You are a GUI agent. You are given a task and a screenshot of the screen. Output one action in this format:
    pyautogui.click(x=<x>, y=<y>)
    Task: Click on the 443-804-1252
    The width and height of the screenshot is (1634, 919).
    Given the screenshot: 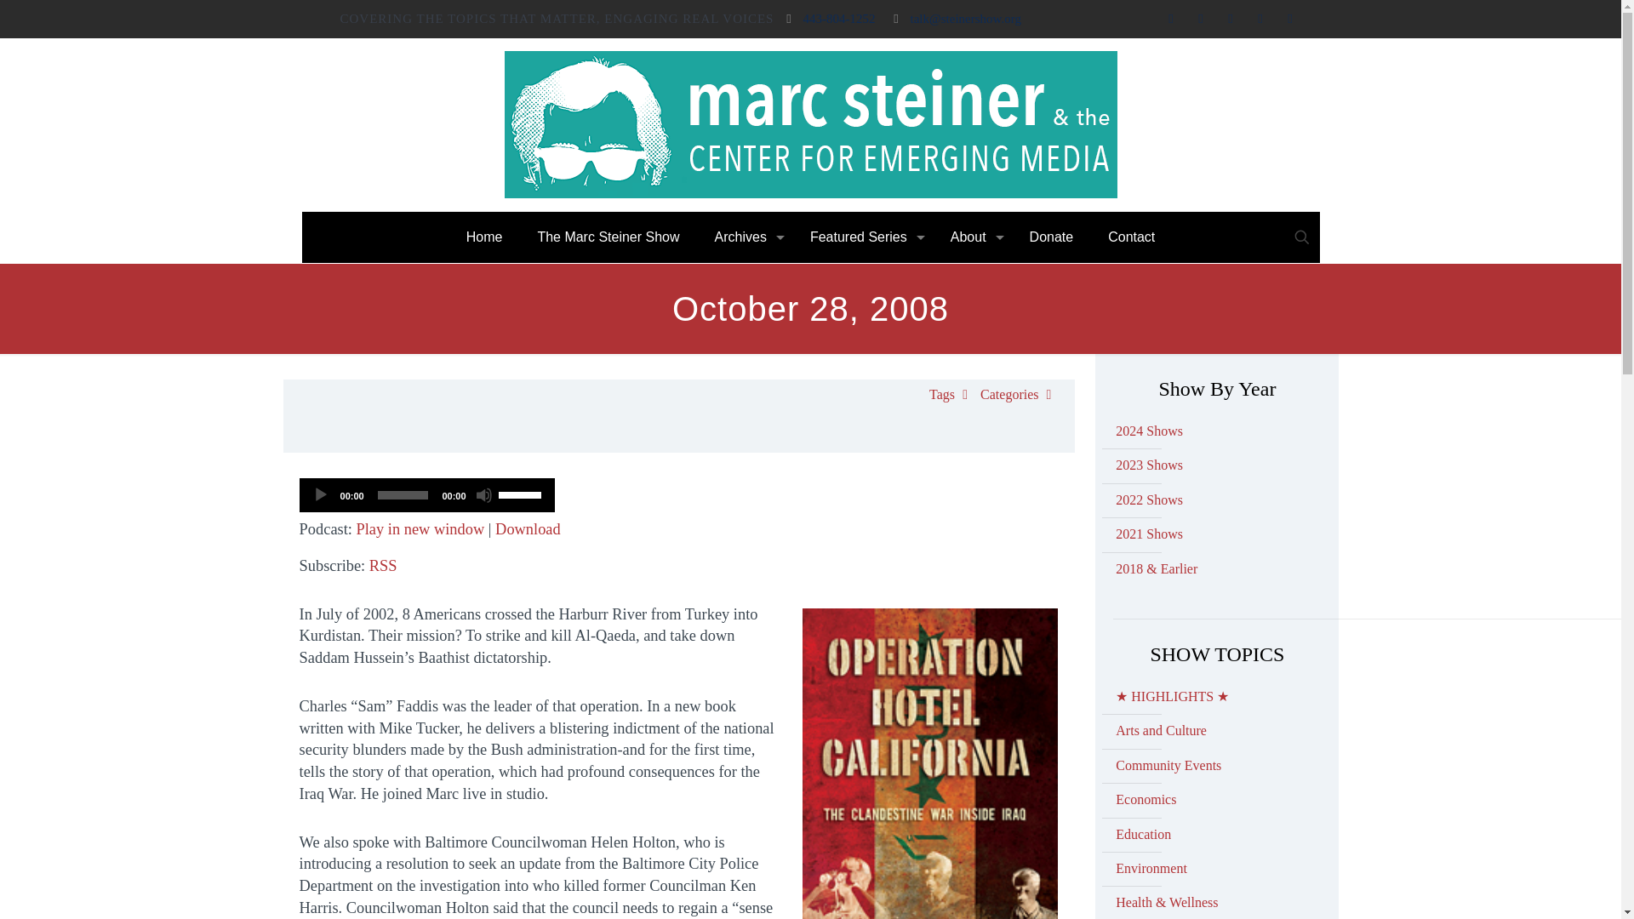 What is the action you would take?
    pyautogui.click(x=838, y=19)
    